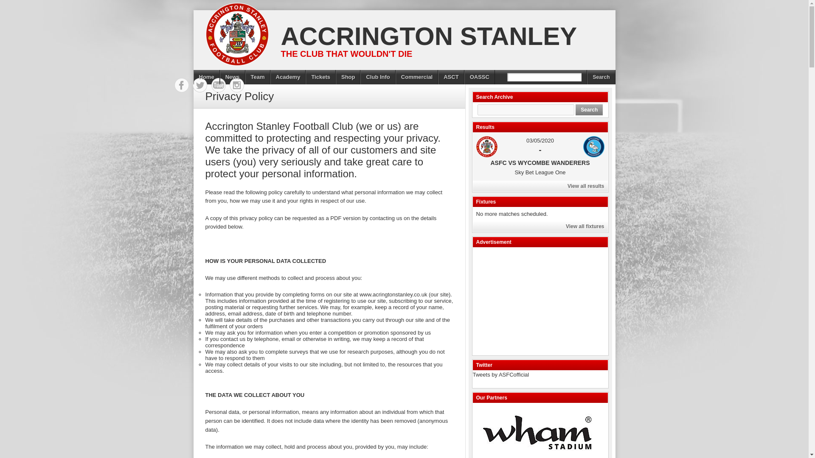 The image size is (815, 458). What do you see at coordinates (320, 77) in the screenshot?
I see `Tickets` at bounding box center [320, 77].